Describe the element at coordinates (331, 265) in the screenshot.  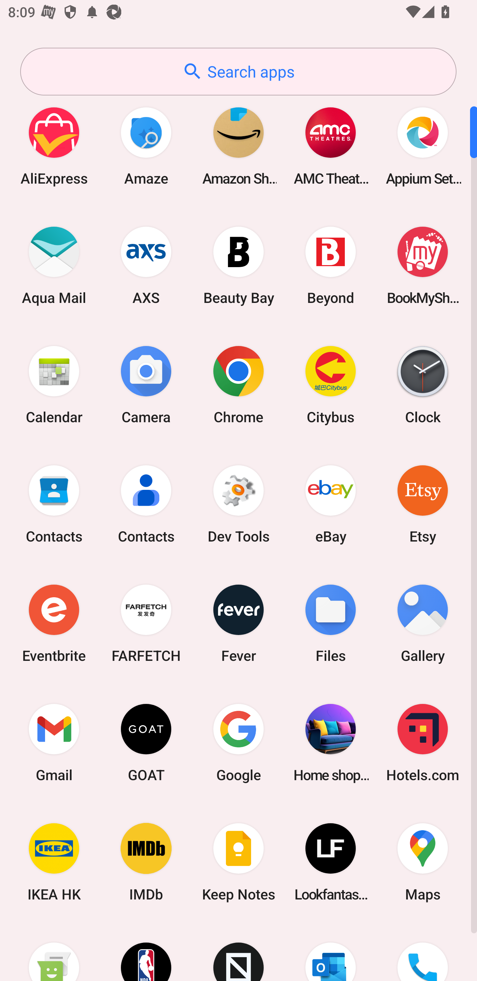
I see `Beyond` at that location.